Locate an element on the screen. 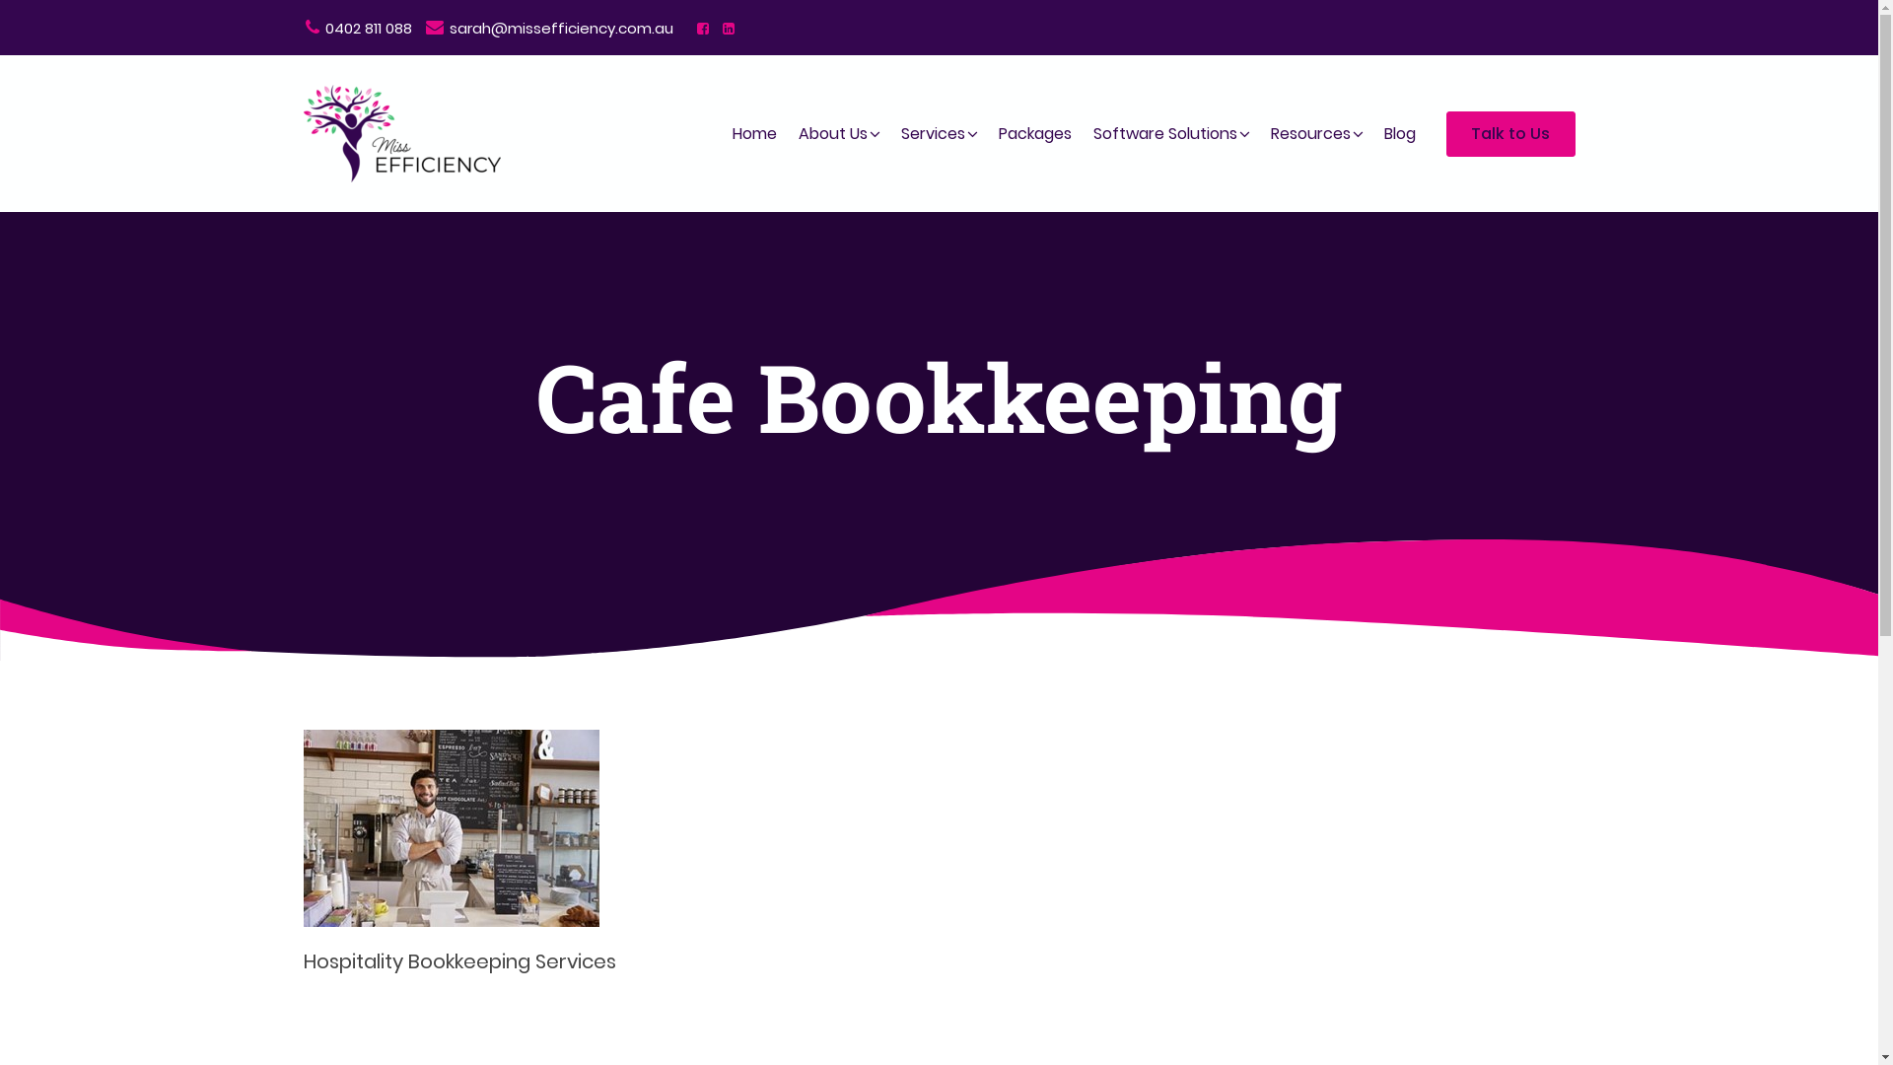 This screenshot has width=1893, height=1065. About Us is located at coordinates (832, 134).